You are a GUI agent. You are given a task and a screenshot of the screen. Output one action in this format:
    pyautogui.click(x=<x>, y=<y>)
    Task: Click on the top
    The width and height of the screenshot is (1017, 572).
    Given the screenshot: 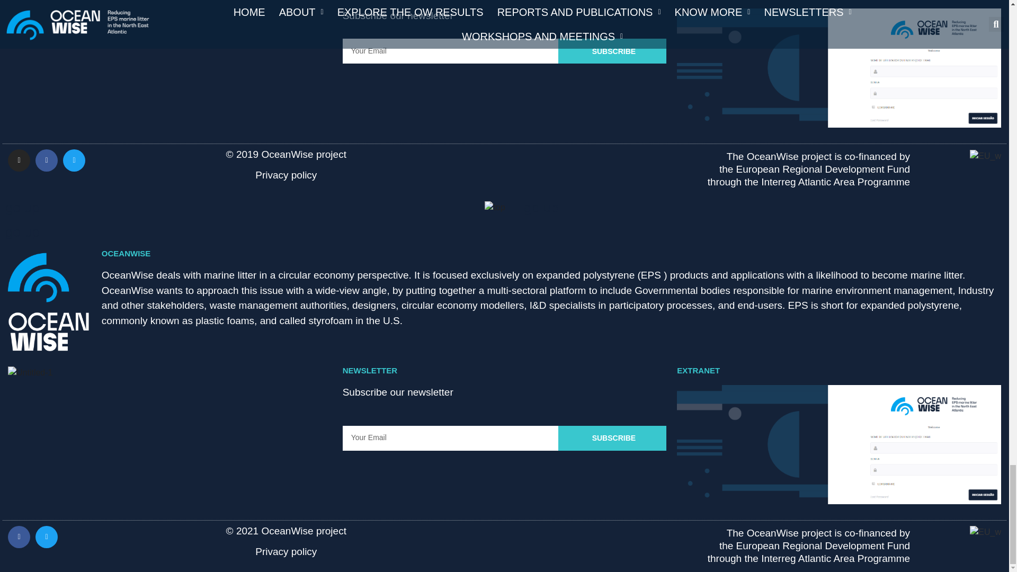 What is the action you would take?
    pyautogui.click(x=495, y=208)
    